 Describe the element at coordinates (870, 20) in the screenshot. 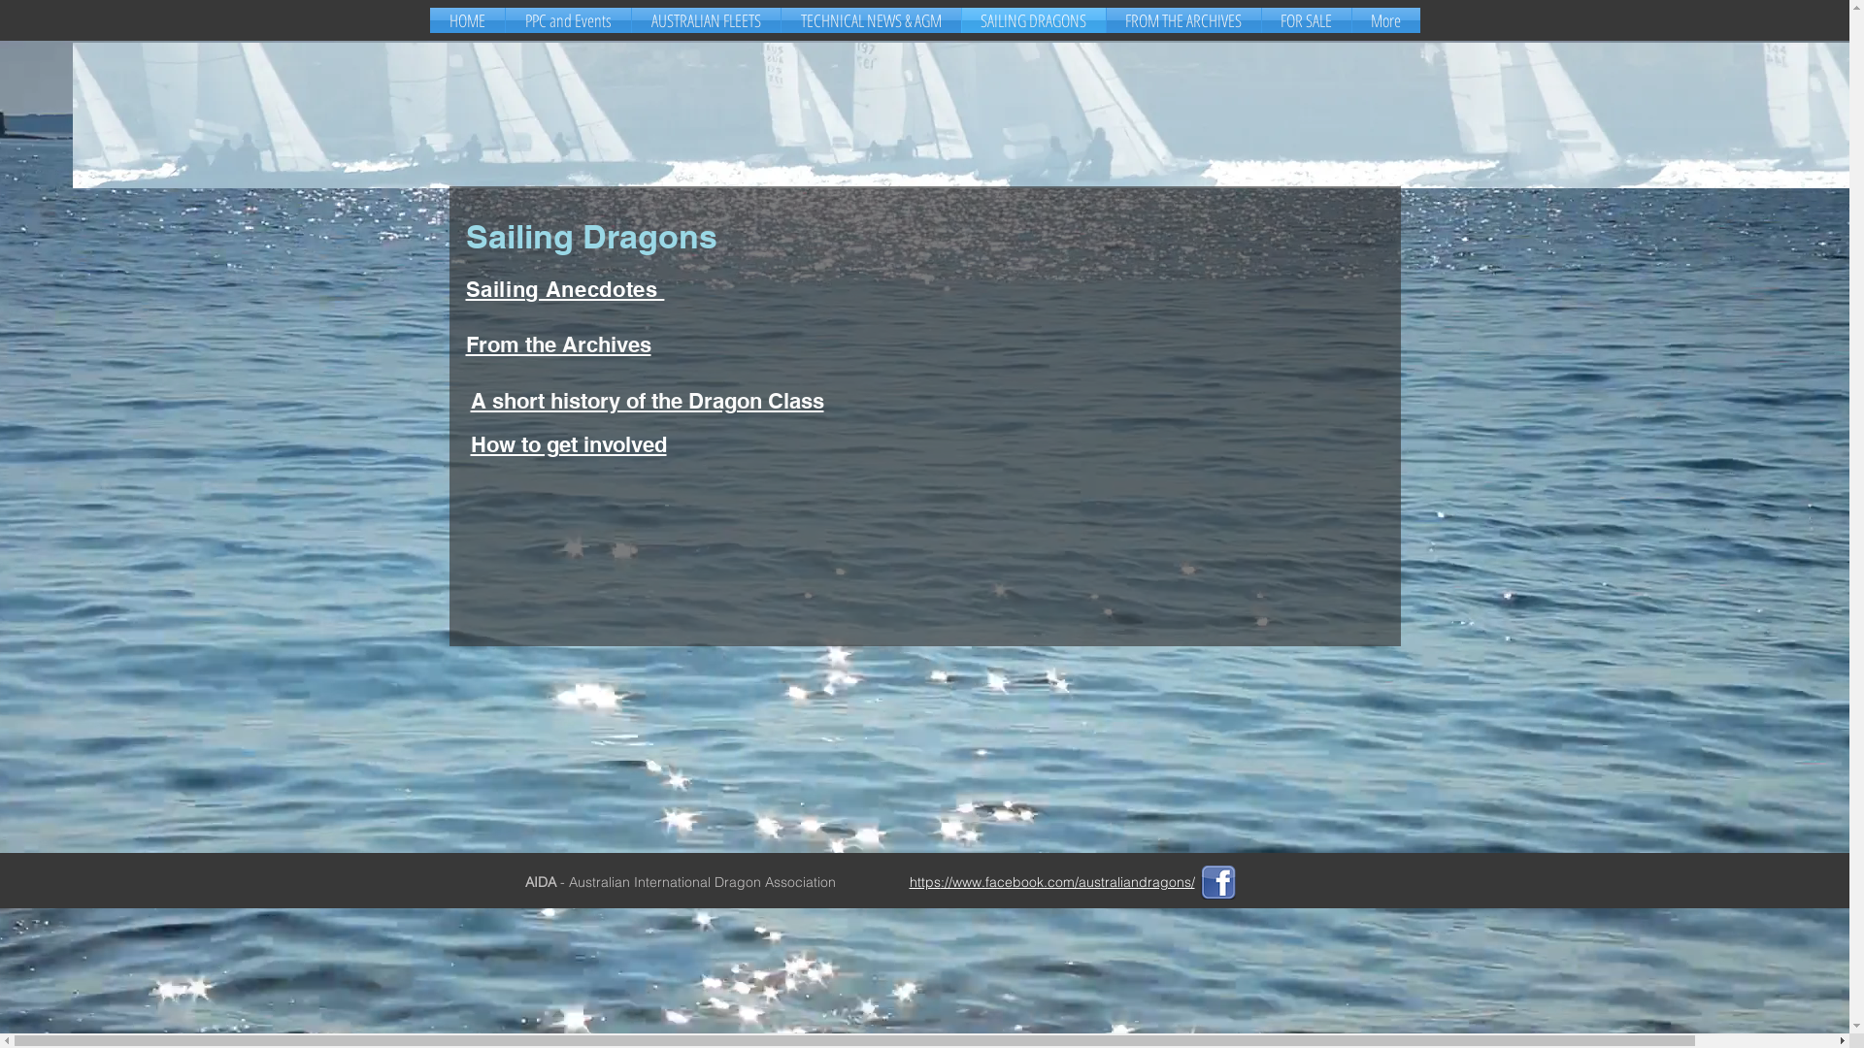

I see `TECHNICAL NEWS & AGM` at that location.